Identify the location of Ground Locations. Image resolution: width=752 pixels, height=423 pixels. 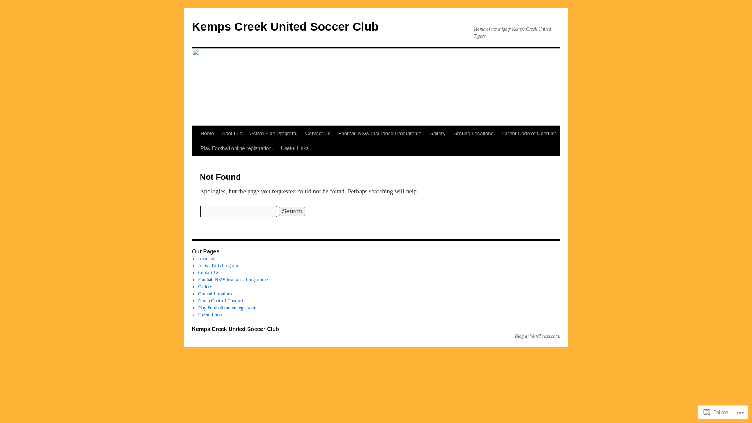
(215, 294).